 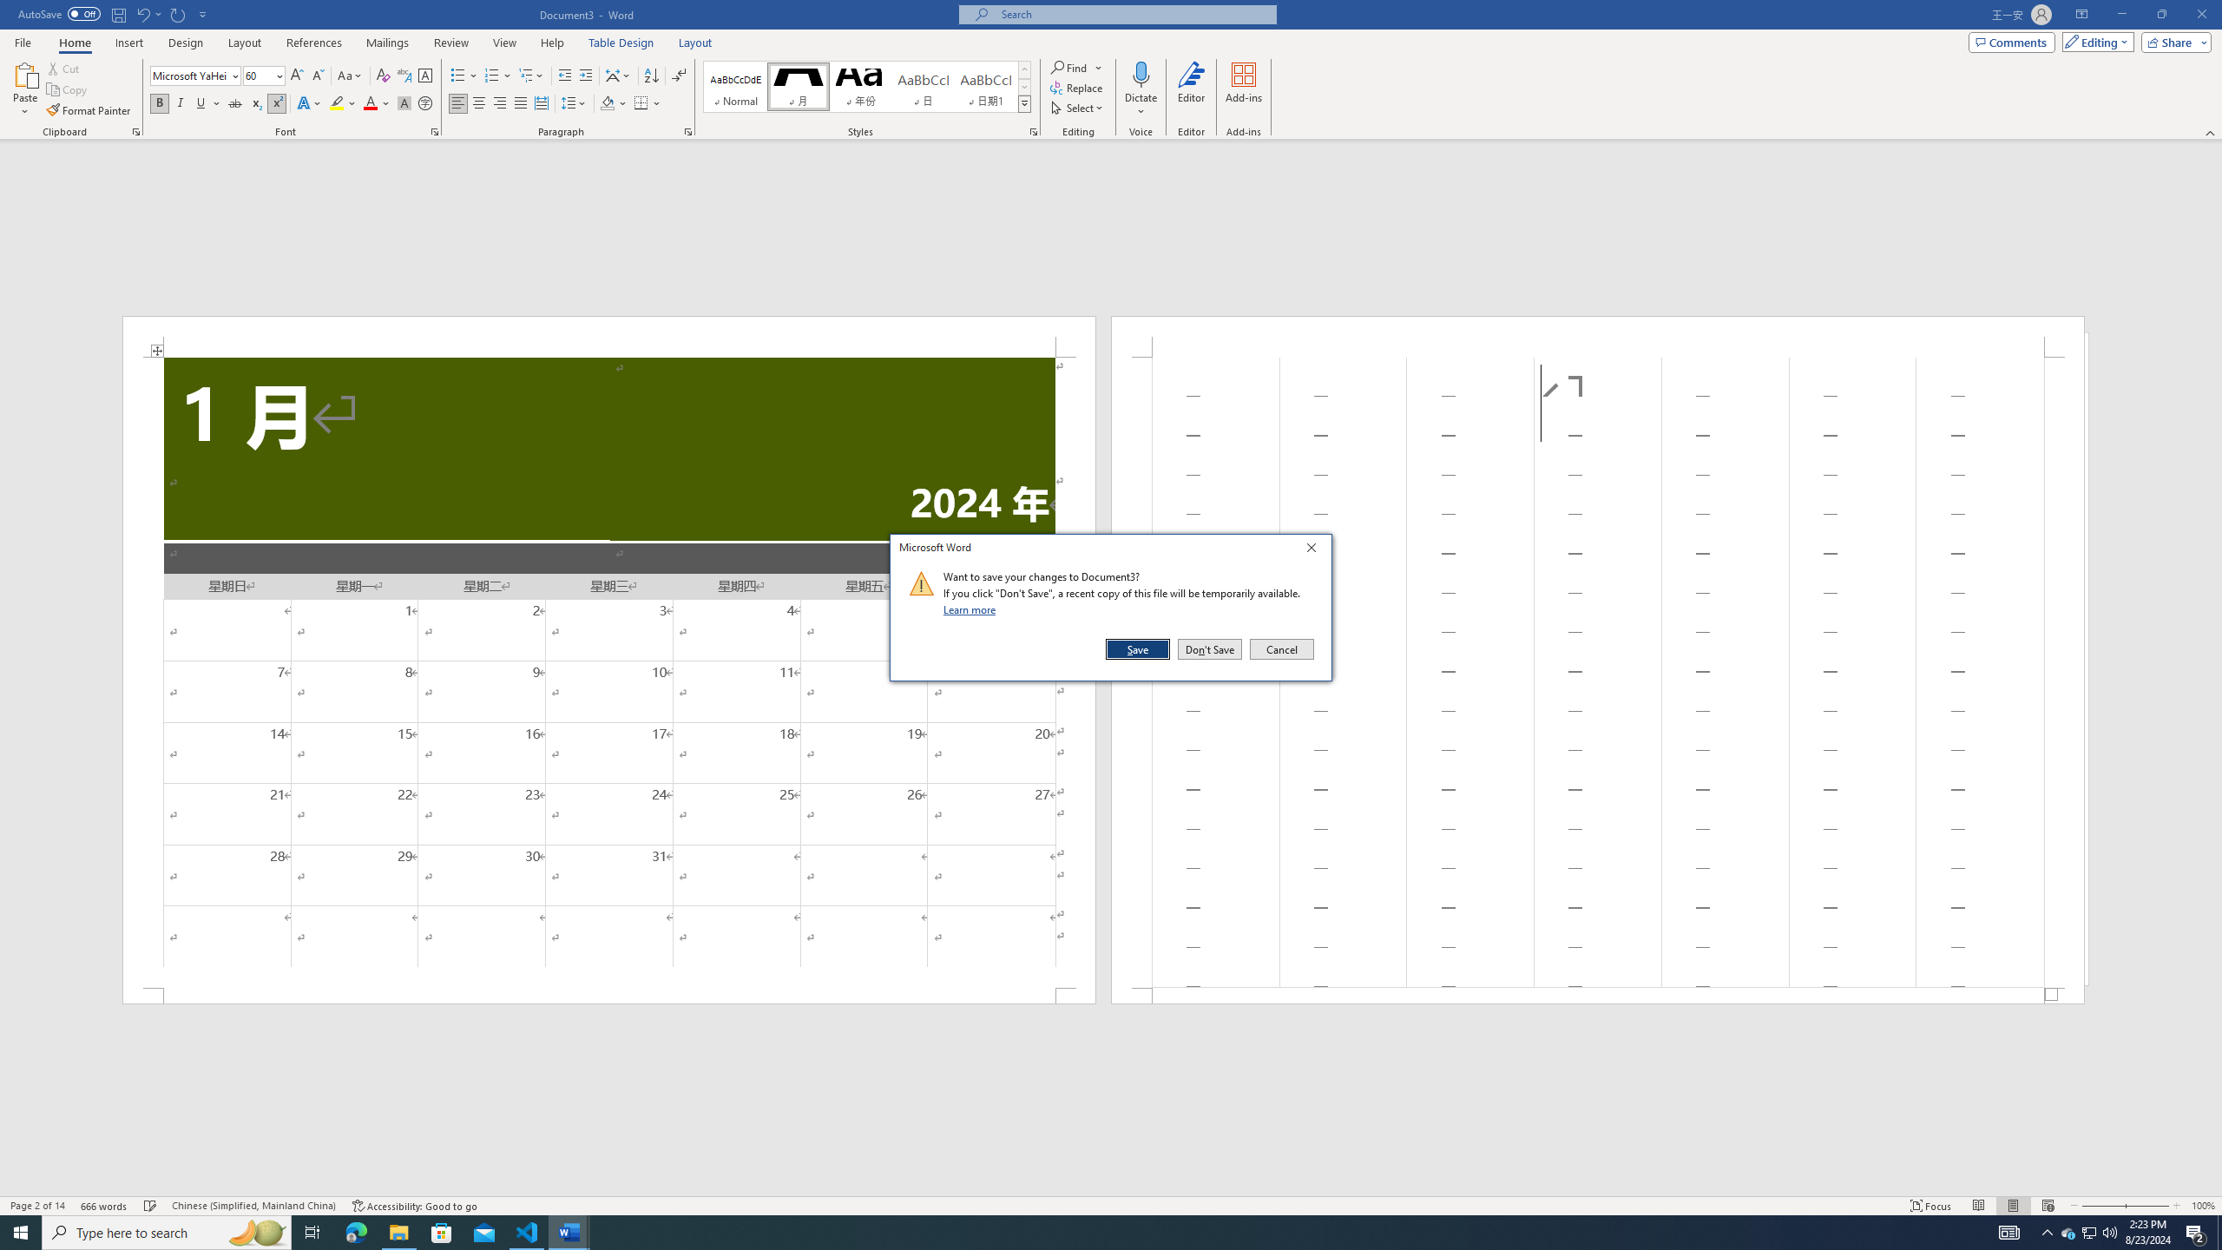 What do you see at coordinates (106, 1206) in the screenshot?
I see `Word Count 666 words` at bounding box center [106, 1206].